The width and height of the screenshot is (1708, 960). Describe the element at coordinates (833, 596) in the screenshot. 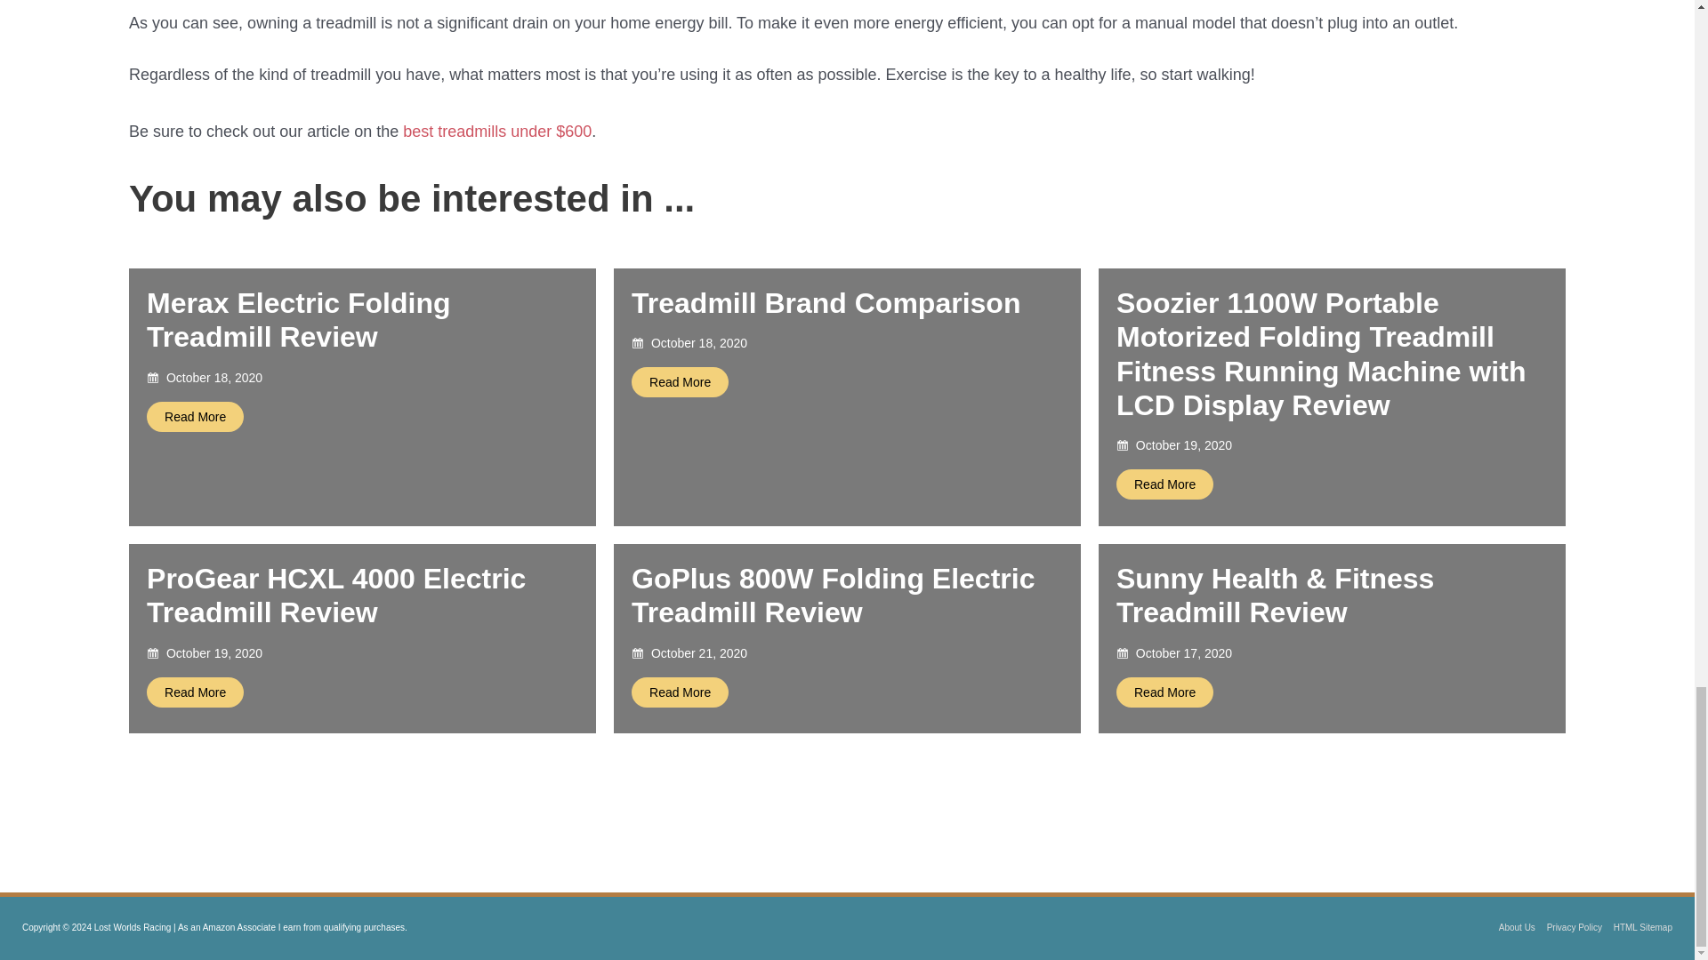

I see `GoPlus 800W Folding Electric Treadmill Review` at that location.